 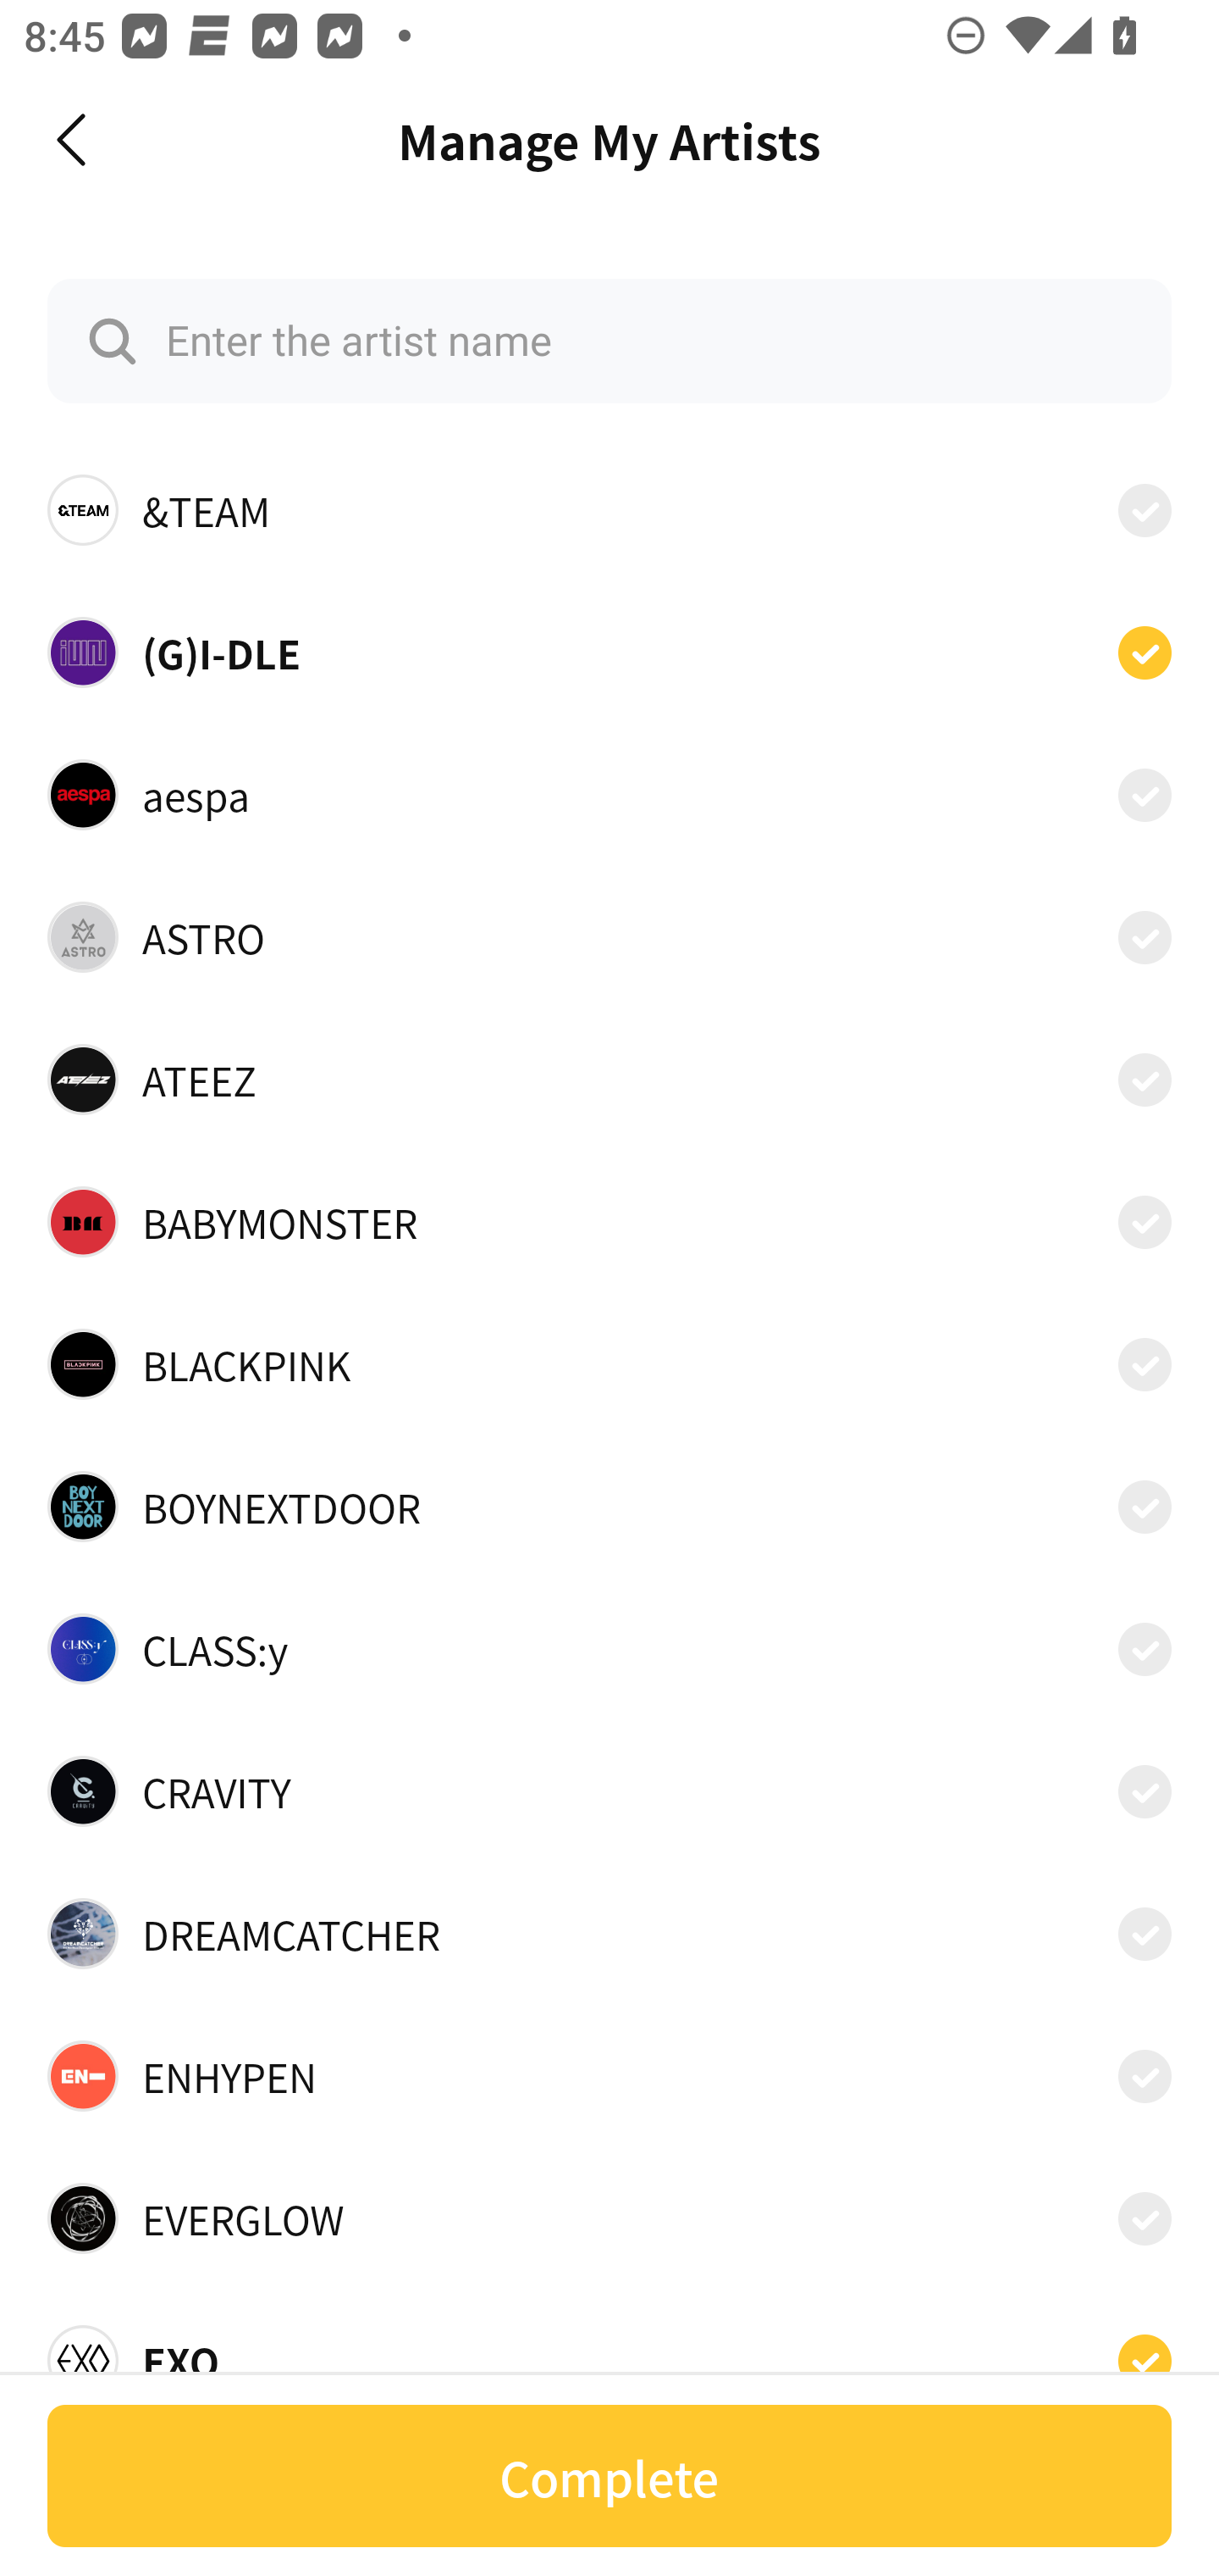 What do you see at coordinates (609, 2351) in the screenshot?
I see `EXO` at bounding box center [609, 2351].